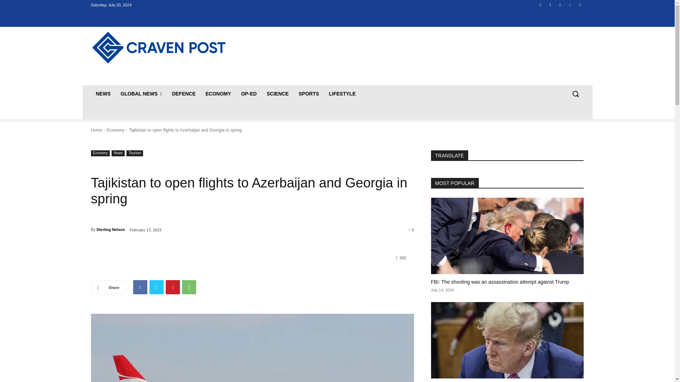 Image resolution: width=680 pixels, height=382 pixels. Describe the element at coordinates (140, 287) in the screenshot. I see `Facebook` at that location.